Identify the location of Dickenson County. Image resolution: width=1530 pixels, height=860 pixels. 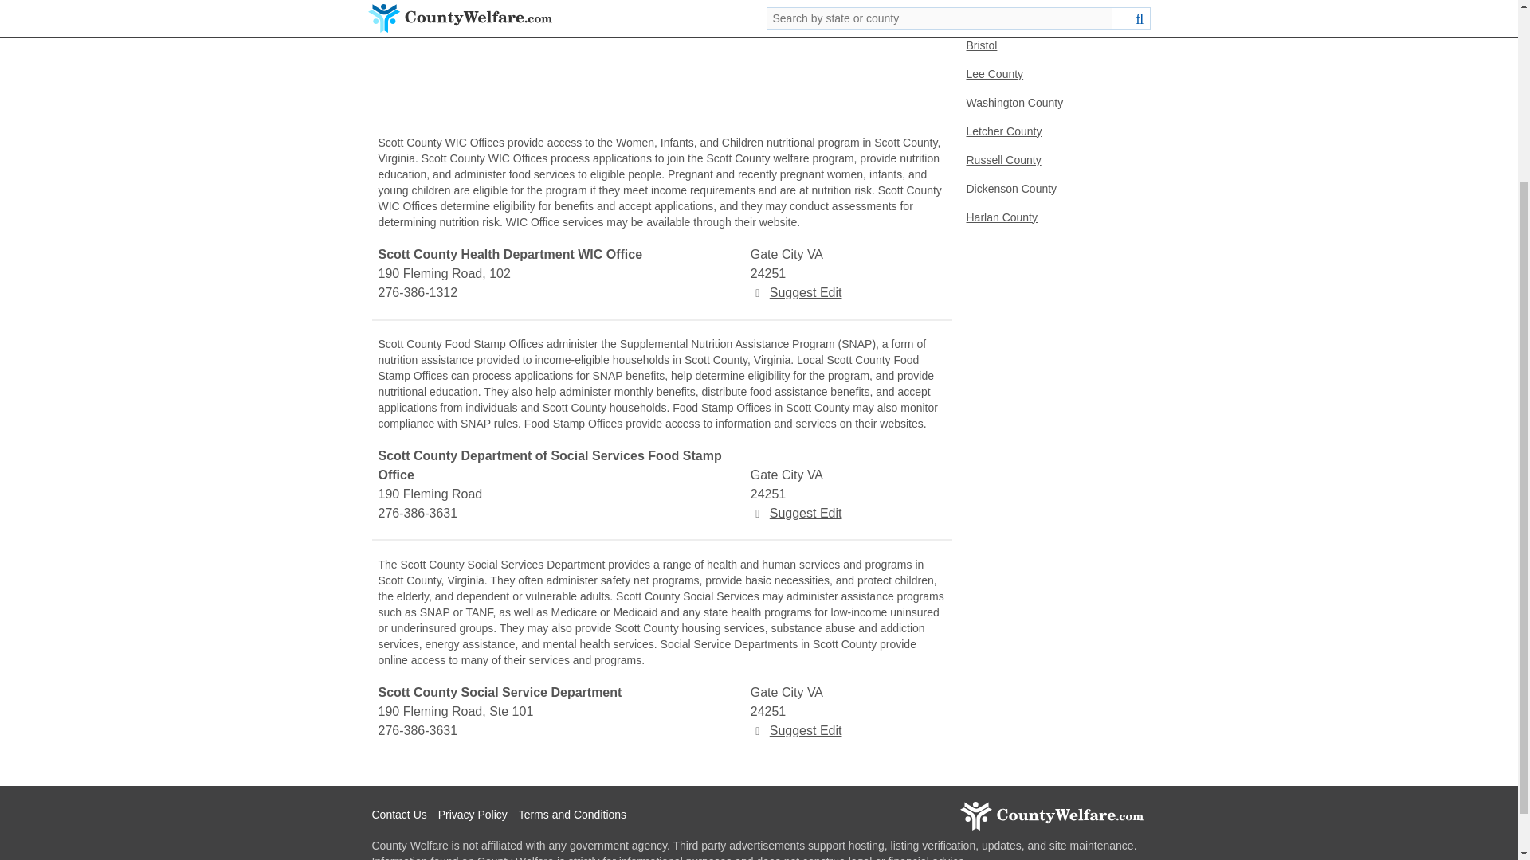
(1050, 190).